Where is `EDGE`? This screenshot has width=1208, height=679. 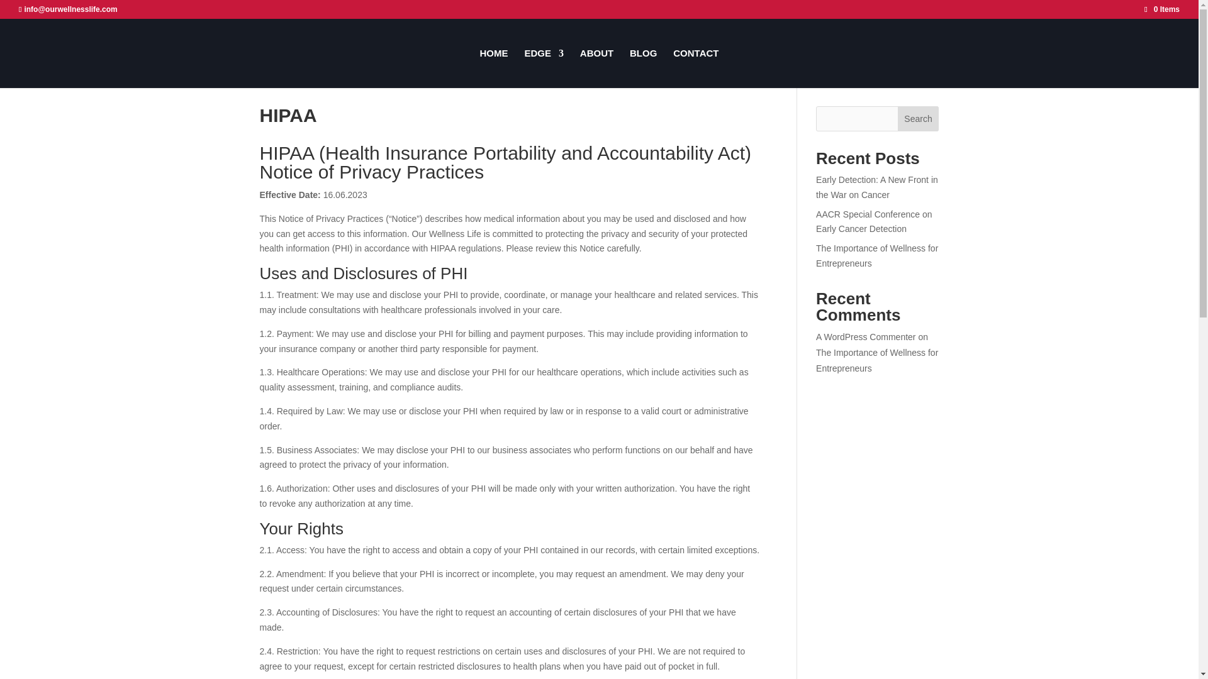 EDGE is located at coordinates (544, 68).